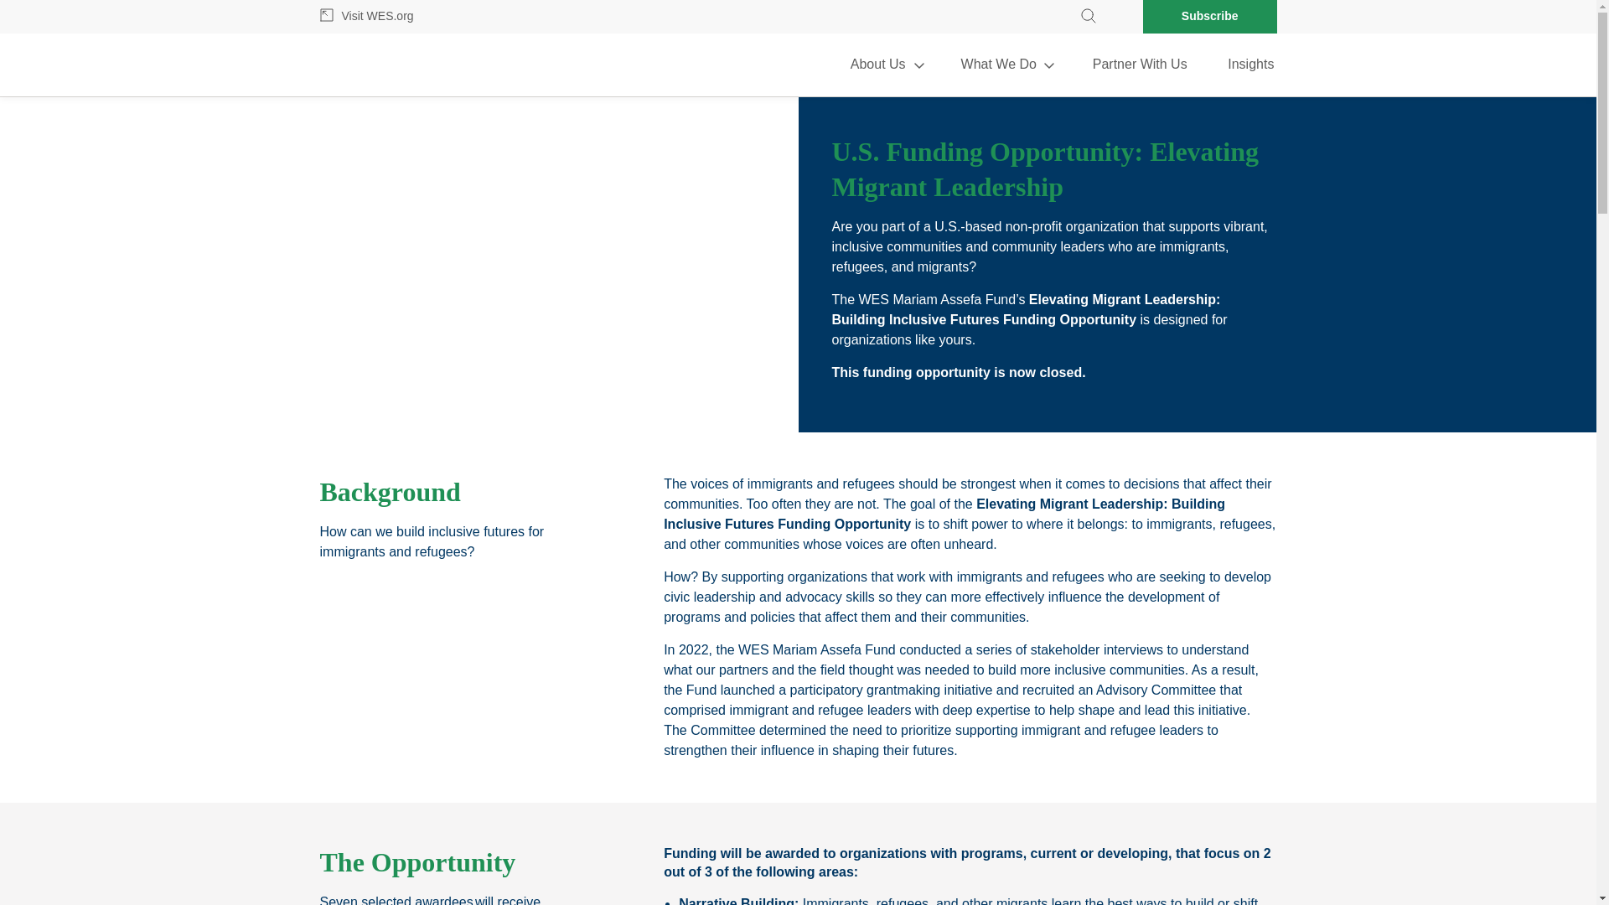 This screenshot has width=1609, height=905. I want to click on Subscribe, so click(1210, 17).